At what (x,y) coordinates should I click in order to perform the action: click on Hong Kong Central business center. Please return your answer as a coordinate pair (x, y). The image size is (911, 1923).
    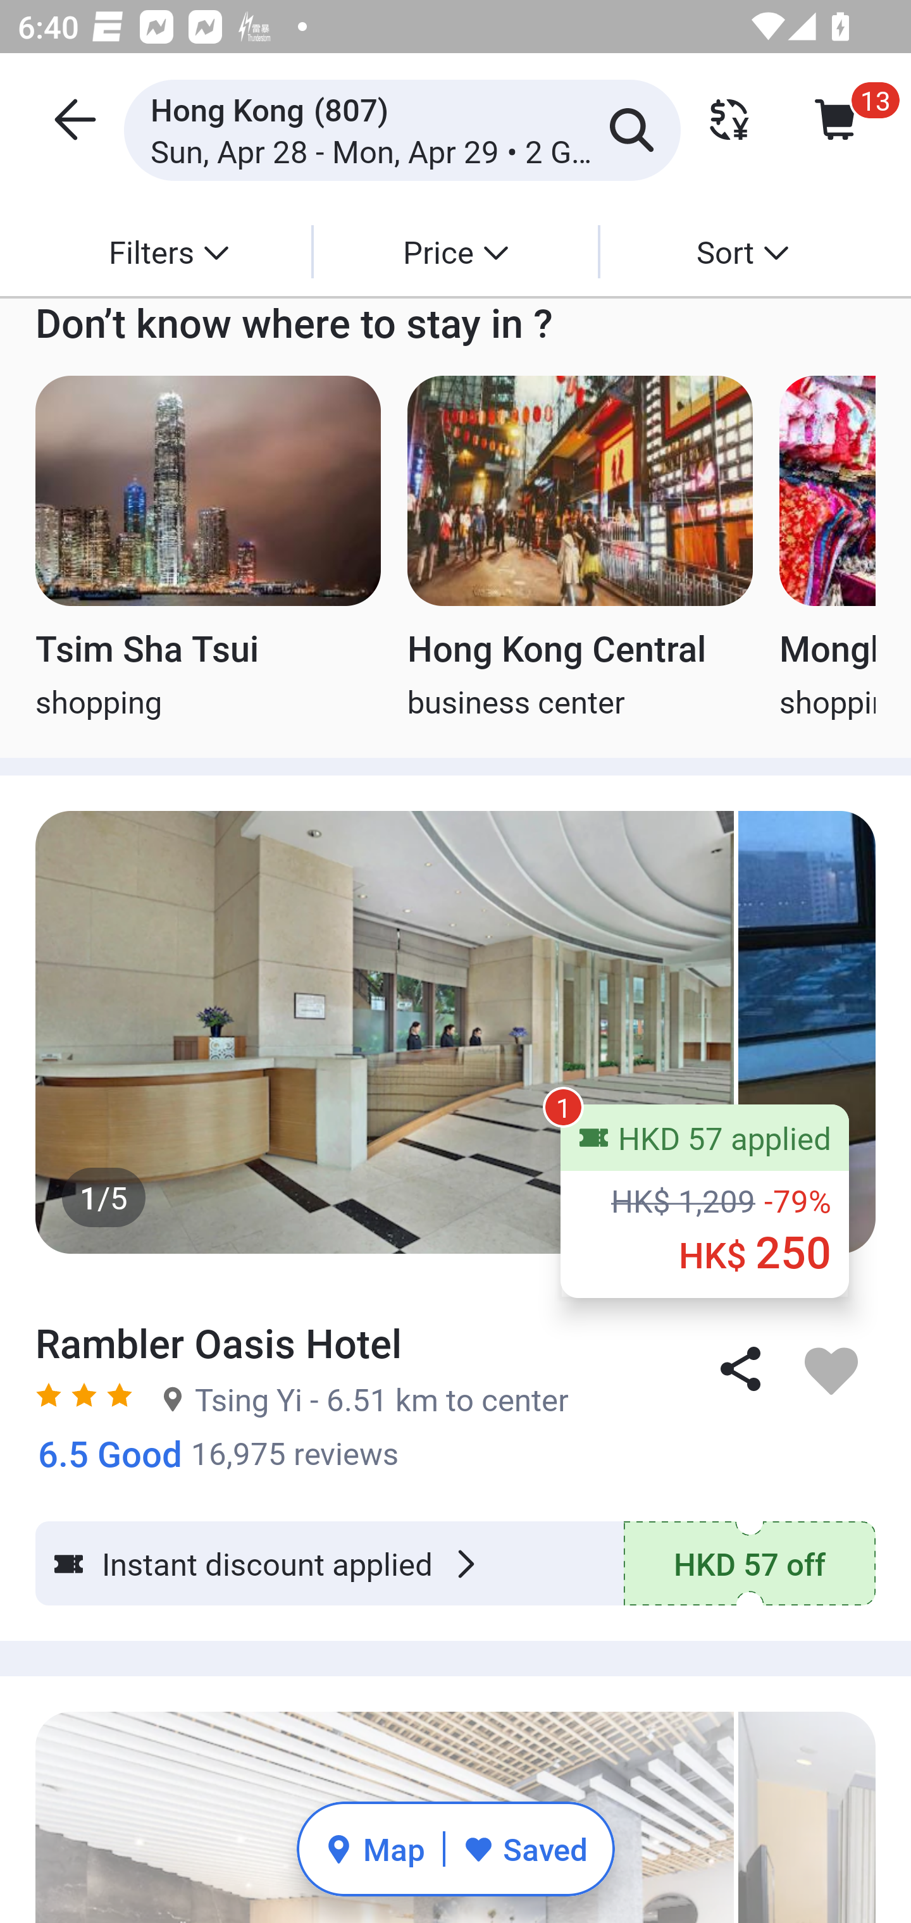
    Looking at the image, I should click on (579, 549).